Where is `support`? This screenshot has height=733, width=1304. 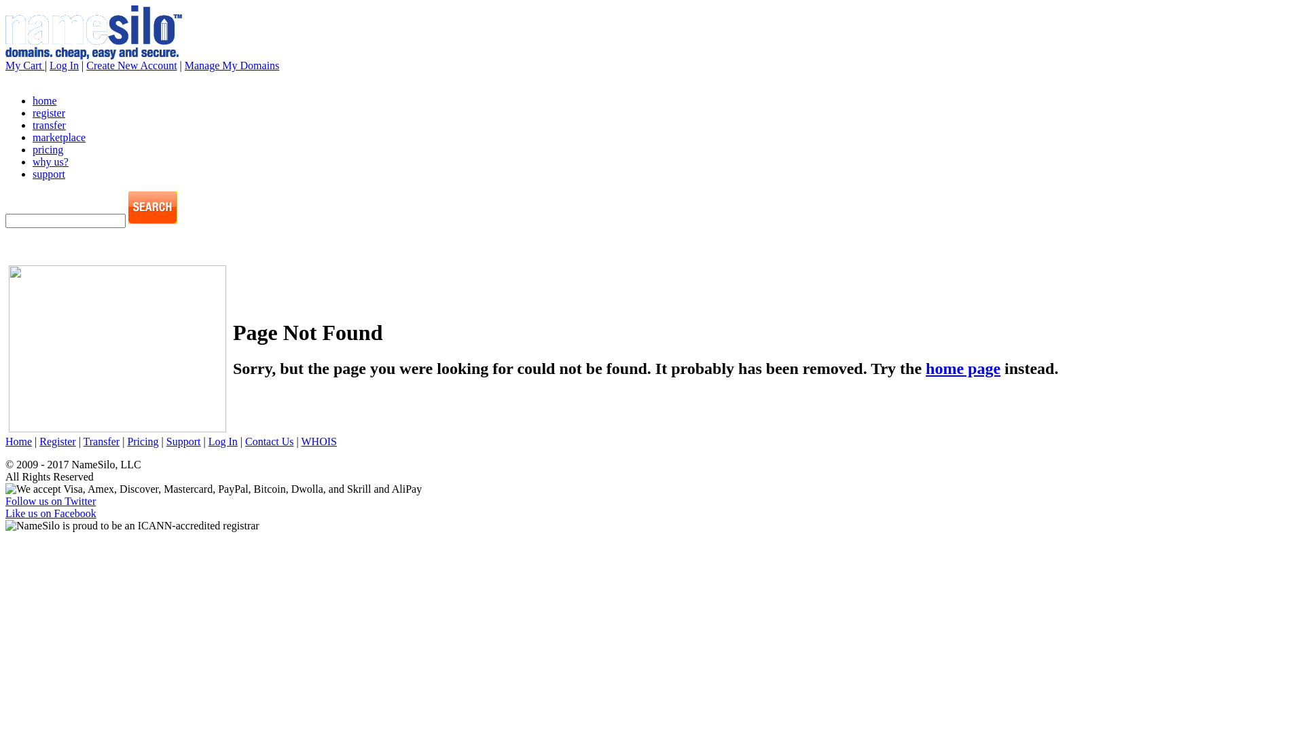
support is located at coordinates (49, 174).